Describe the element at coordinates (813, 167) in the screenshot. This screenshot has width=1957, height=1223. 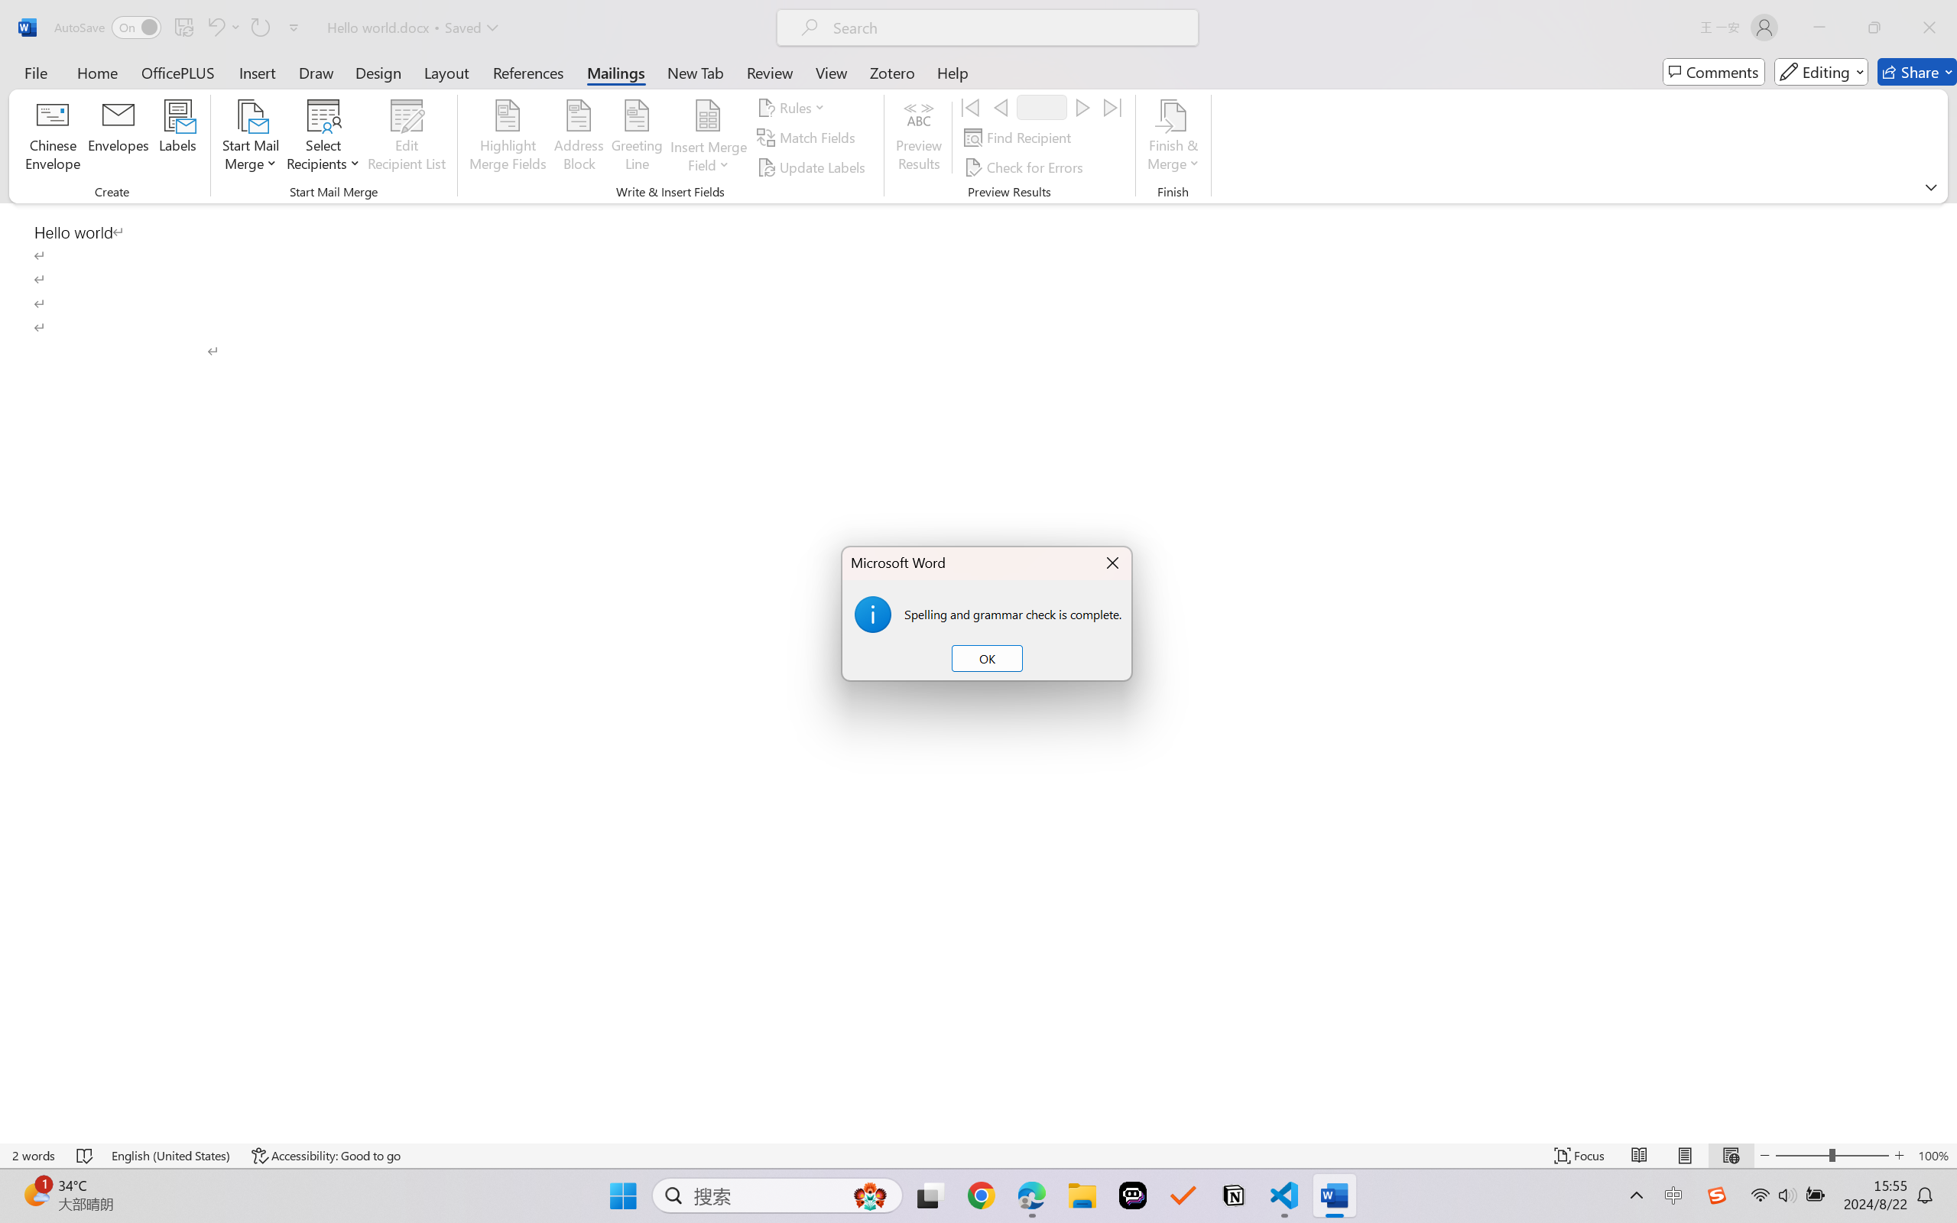
I see `Update Labels` at that location.